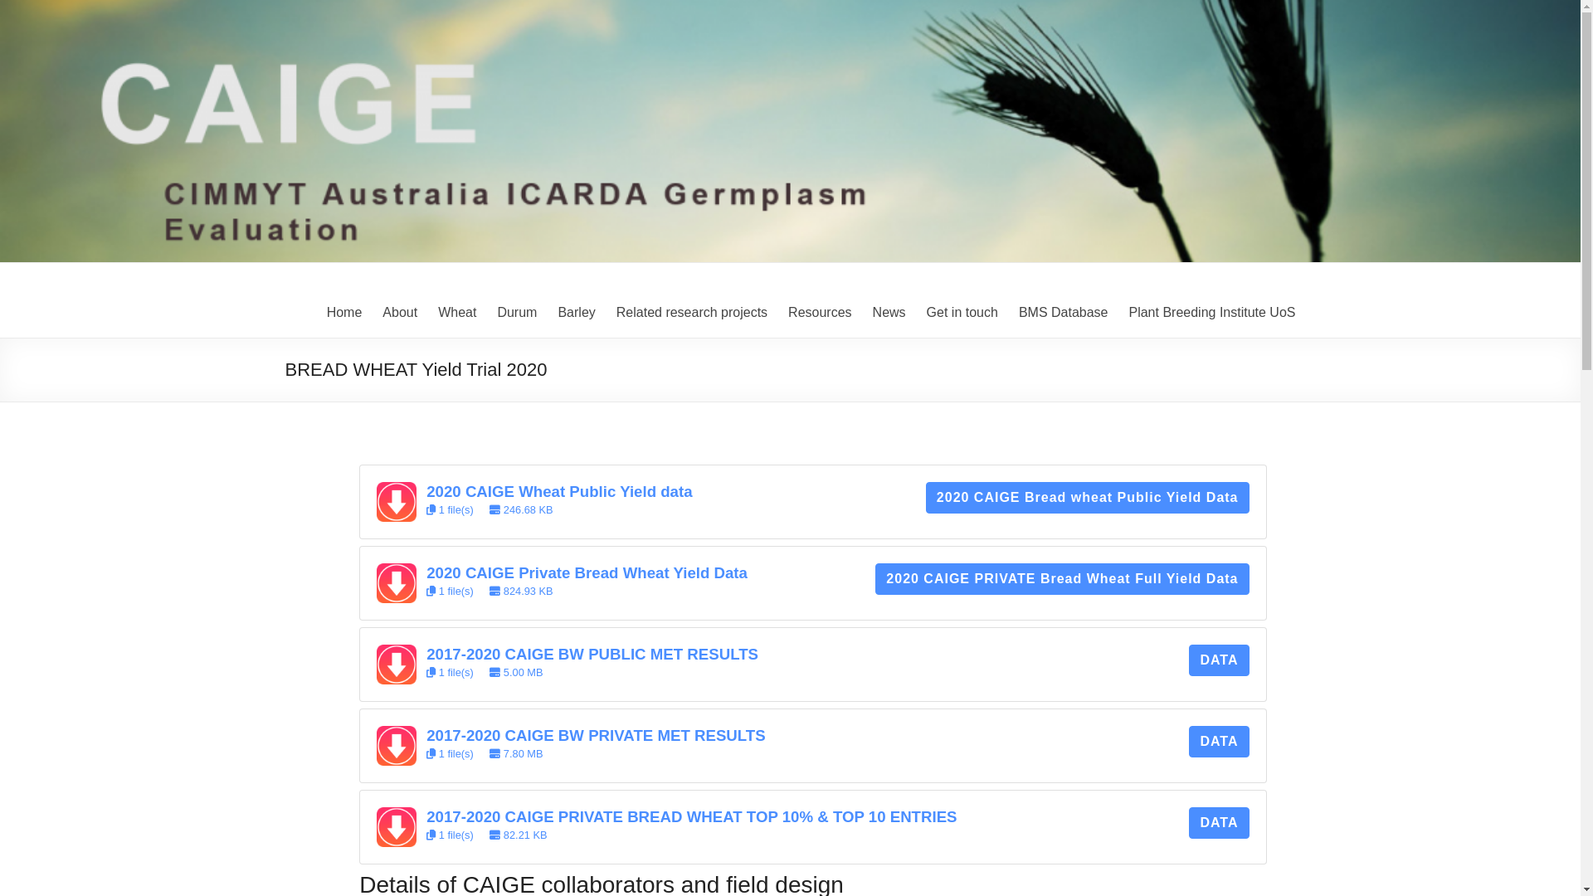 The image size is (1593, 896). What do you see at coordinates (587, 572) in the screenshot?
I see `2020 CAIGE Private Bread Wheat Yield Data` at bounding box center [587, 572].